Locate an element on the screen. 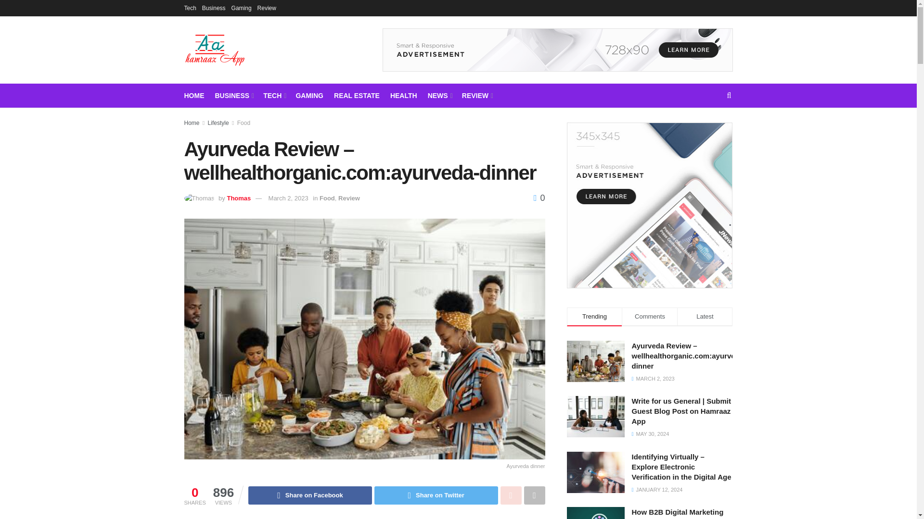 The image size is (924, 519). REAL ESTATE is located at coordinates (357, 95).